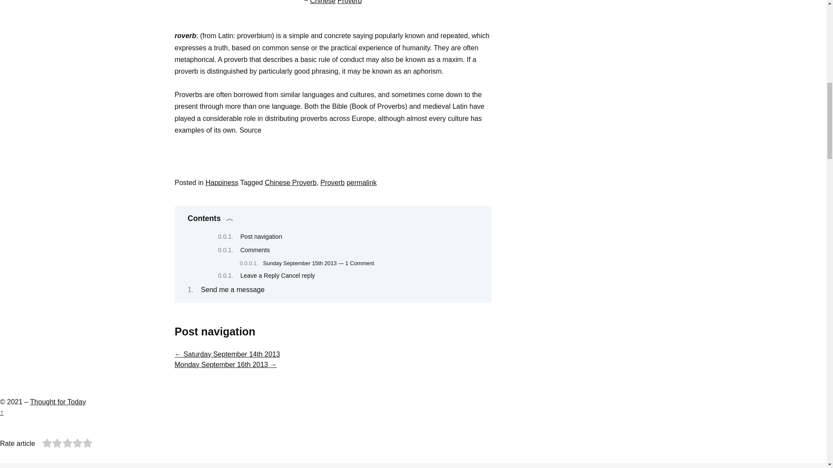 This screenshot has height=468, width=833. Describe the element at coordinates (323, 2) in the screenshot. I see `More Chinese Proverbs and Sayings` at that location.